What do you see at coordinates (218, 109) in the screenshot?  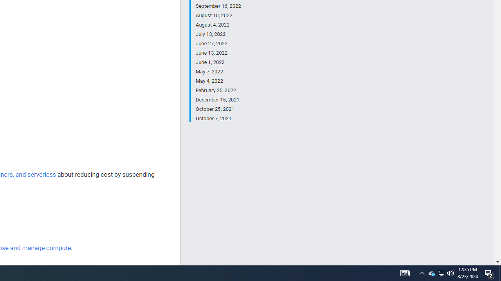 I see `October 25, 2021` at bounding box center [218, 109].